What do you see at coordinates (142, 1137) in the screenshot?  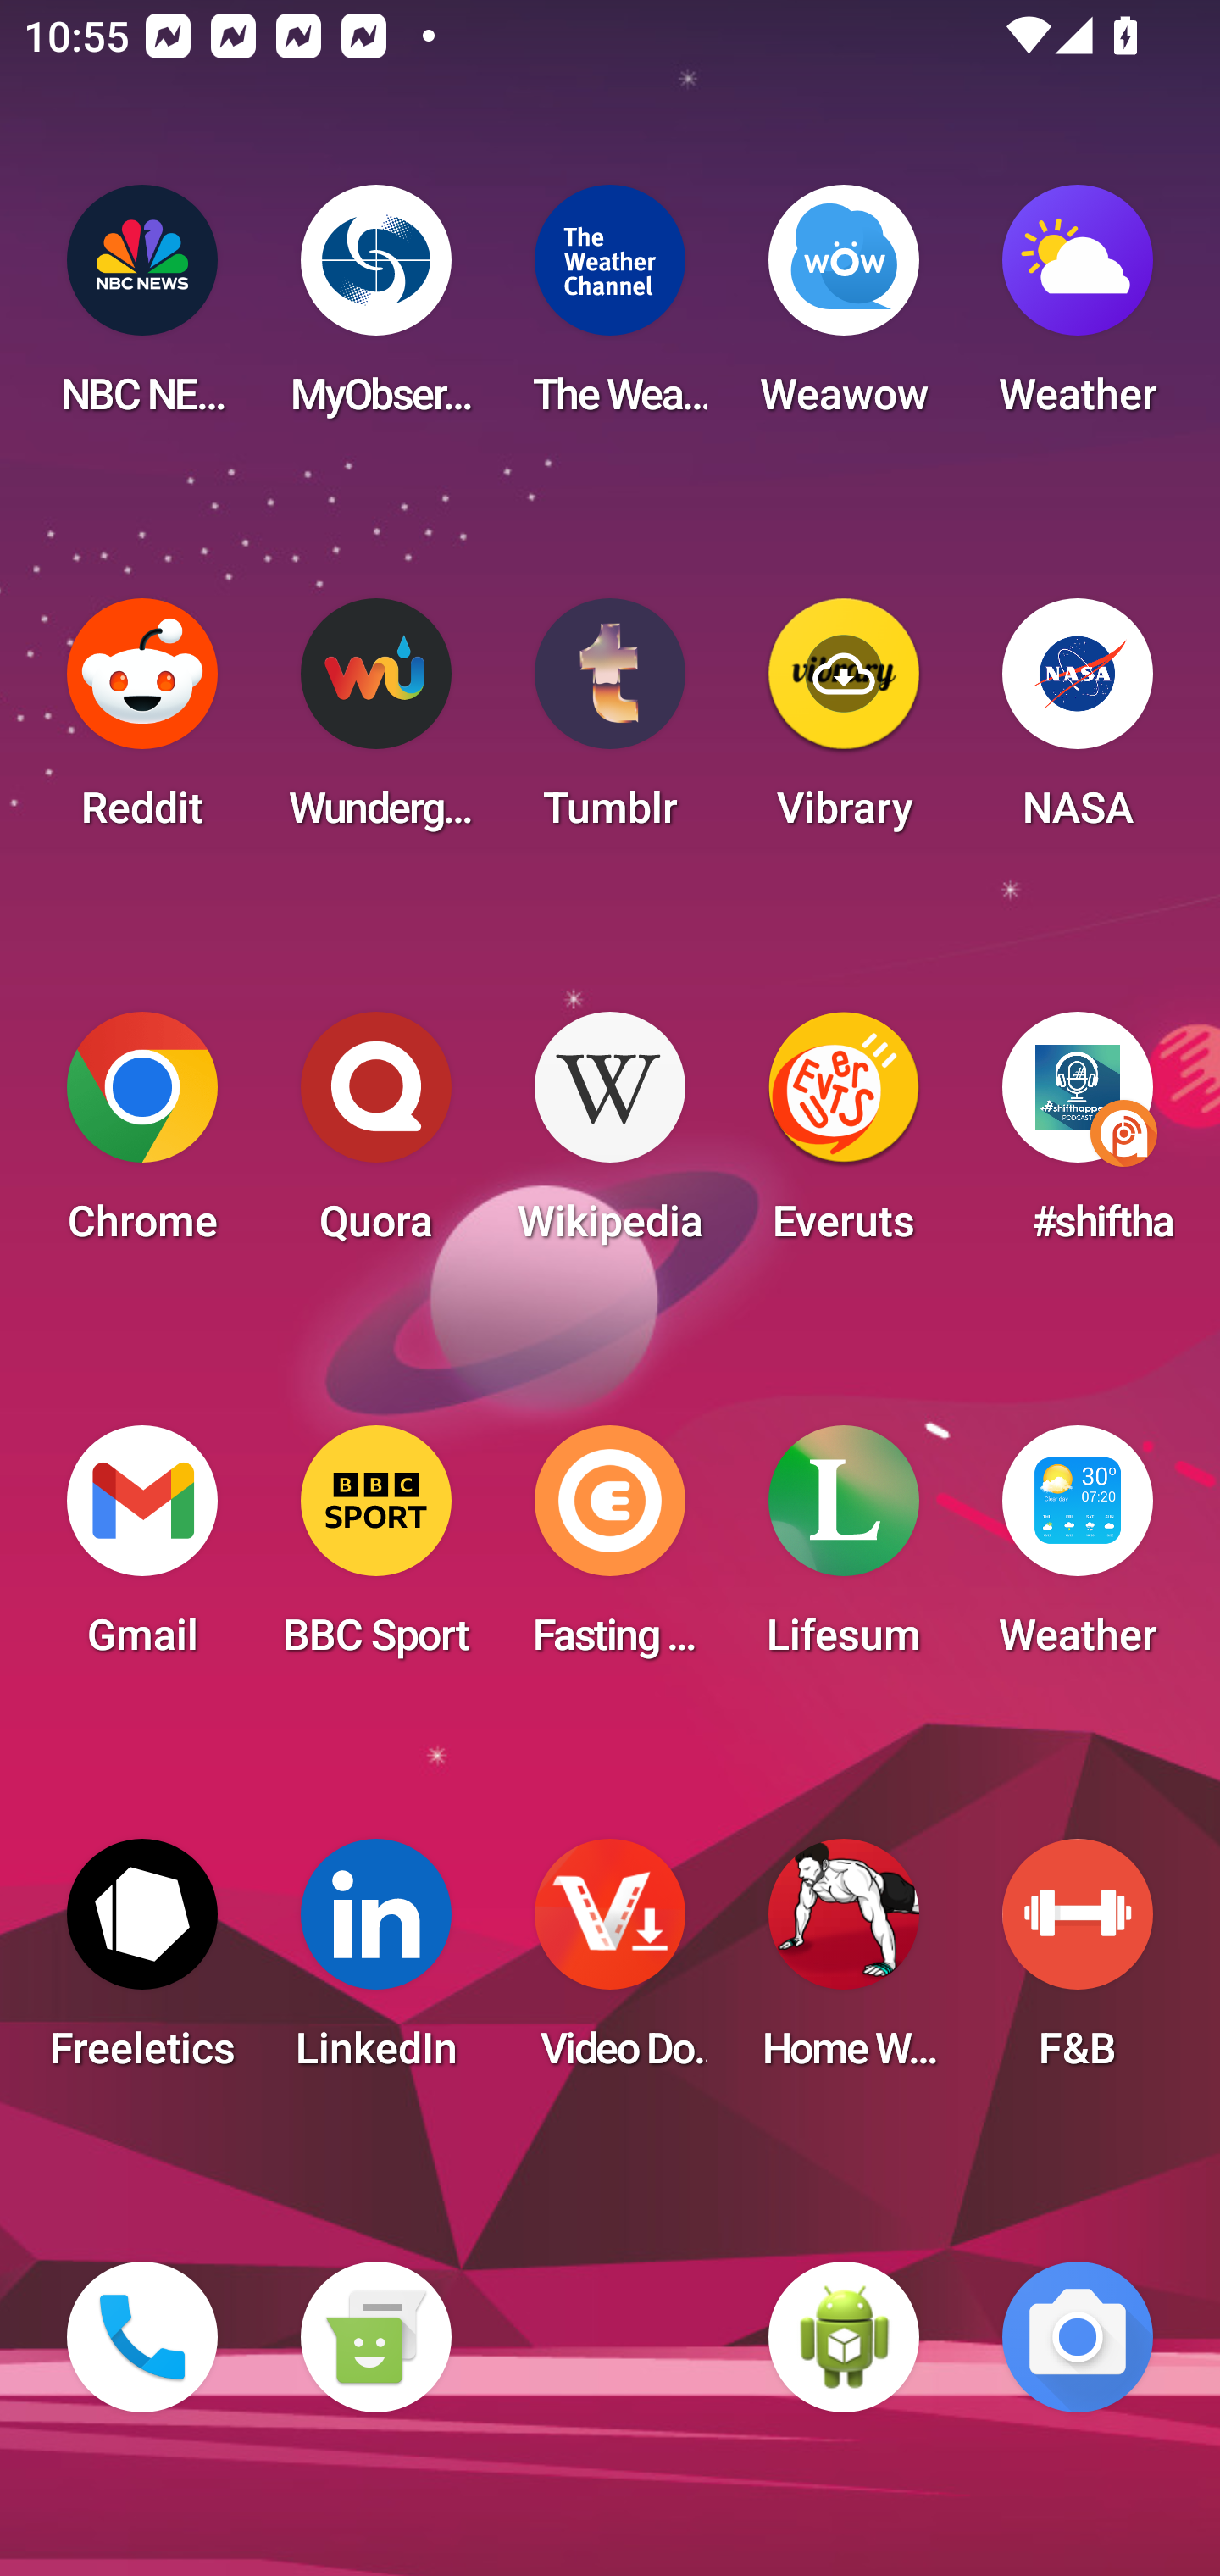 I see `Chrome` at bounding box center [142, 1137].